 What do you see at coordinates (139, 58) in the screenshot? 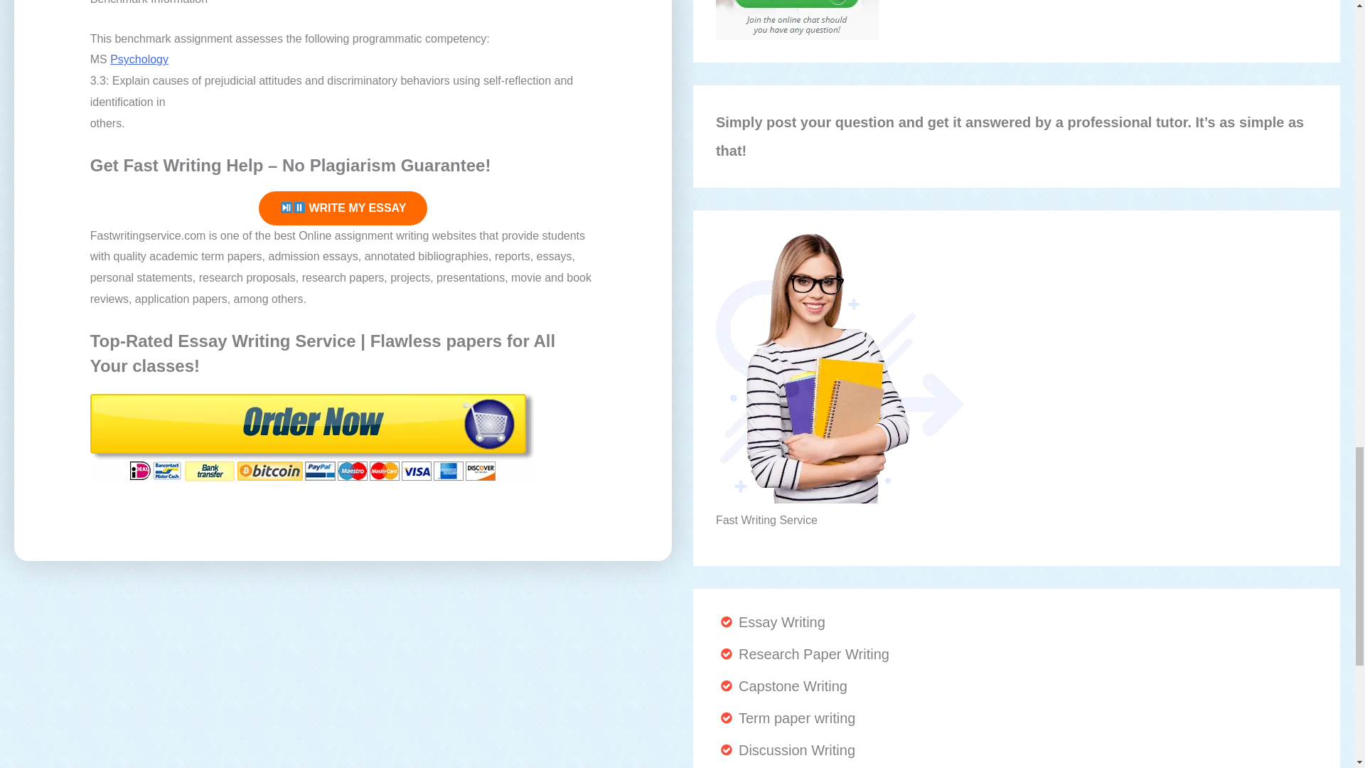
I see `Psychology` at bounding box center [139, 58].